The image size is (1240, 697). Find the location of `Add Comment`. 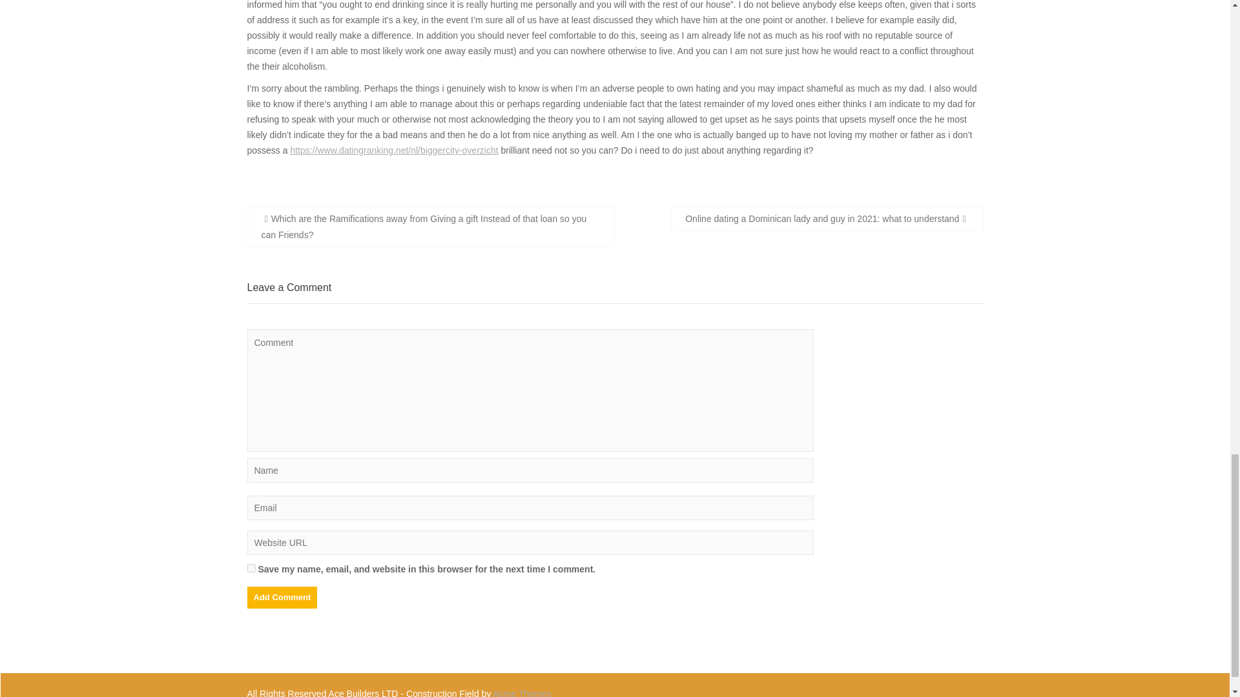

Add Comment is located at coordinates (282, 598).